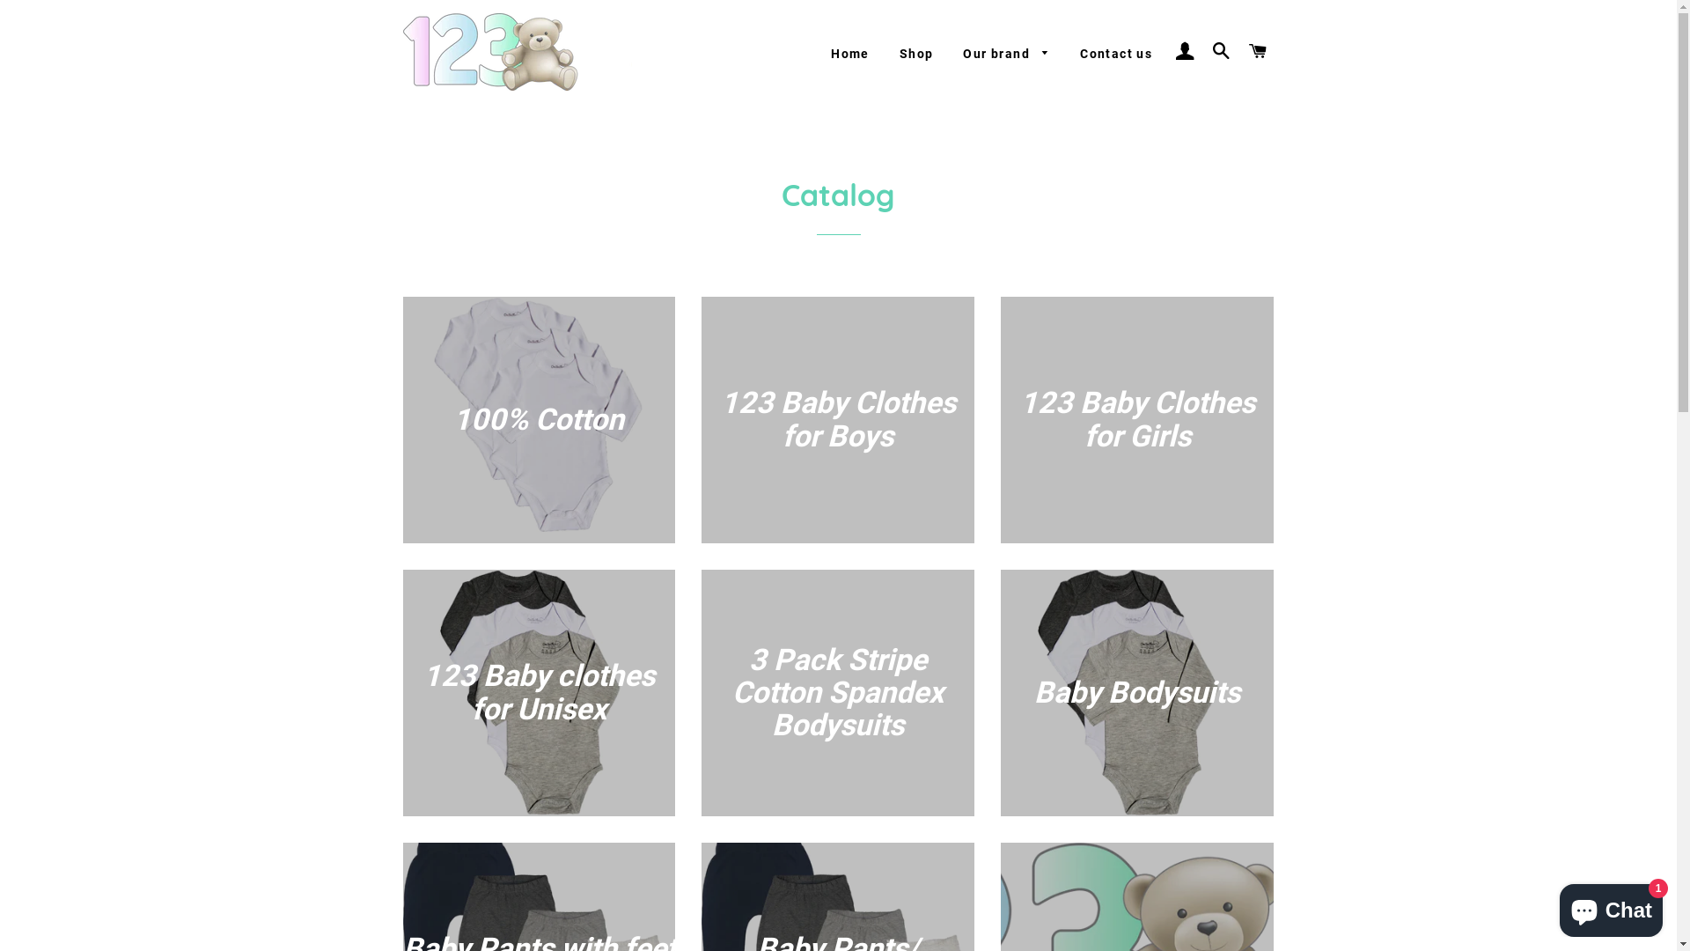 The height and width of the screenshot is (951, 1690). What do you see at coordinates (1258, 52) in the screenshot?
I see `Cart` at bounding box center [1258, 52].